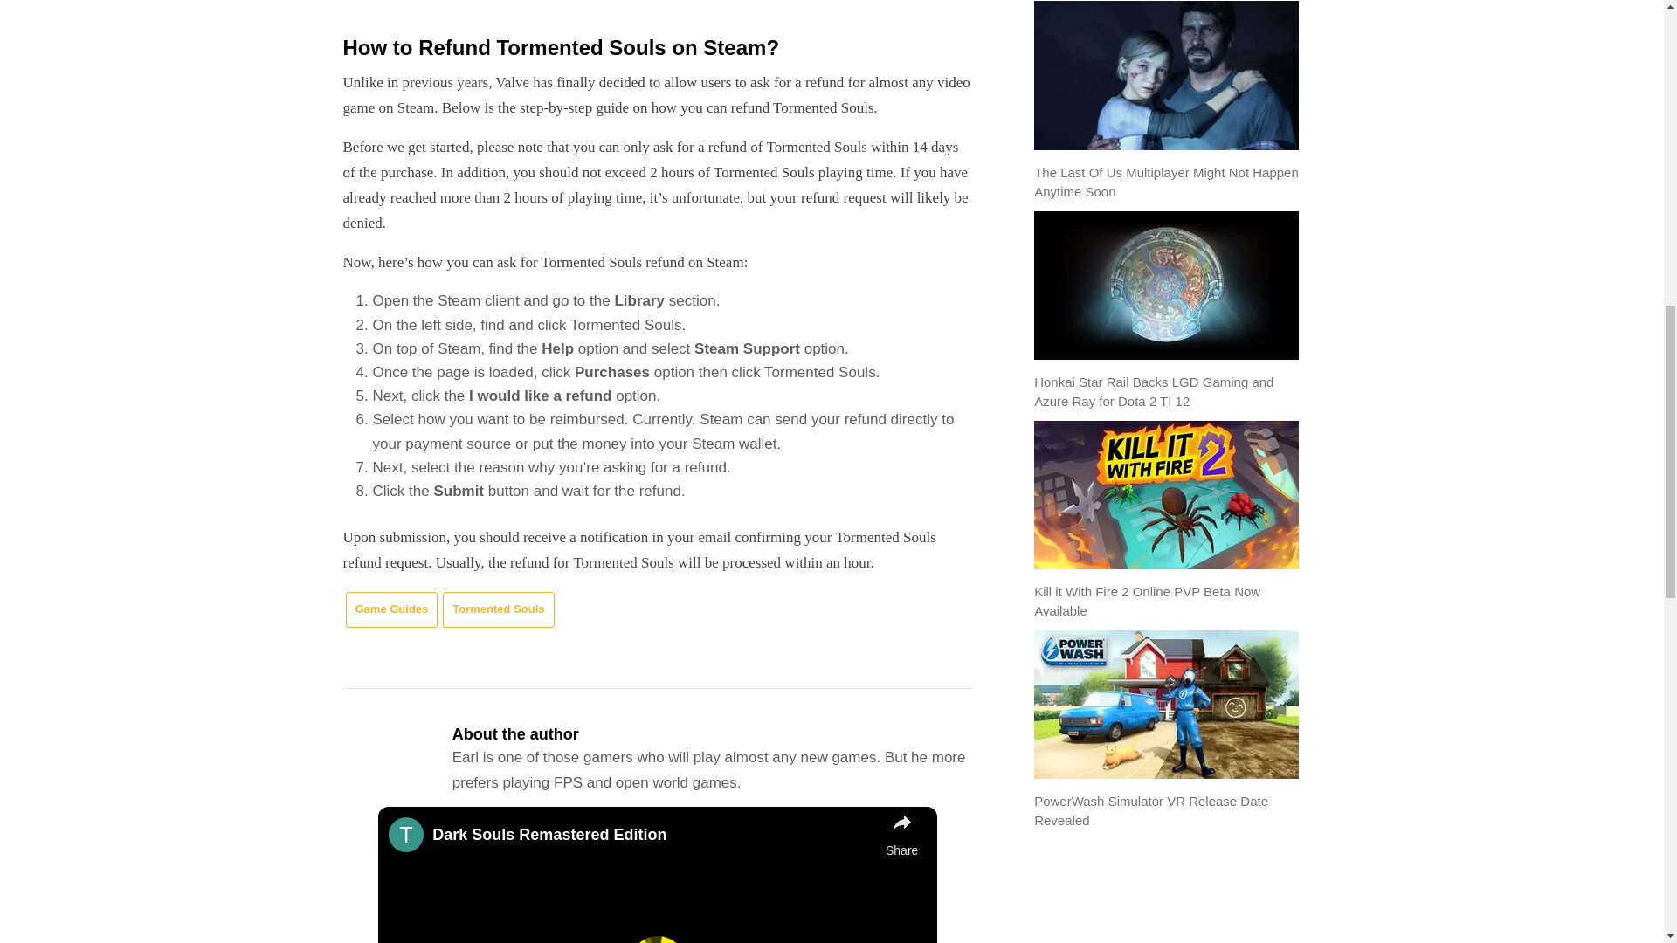 The height and width of the screenshot is (943, 1677). Describe the element at coordinates (1148, 601) in the screenshot. I see `Kill it With Fire 2 Online PVP Beta Now Available` at that location.